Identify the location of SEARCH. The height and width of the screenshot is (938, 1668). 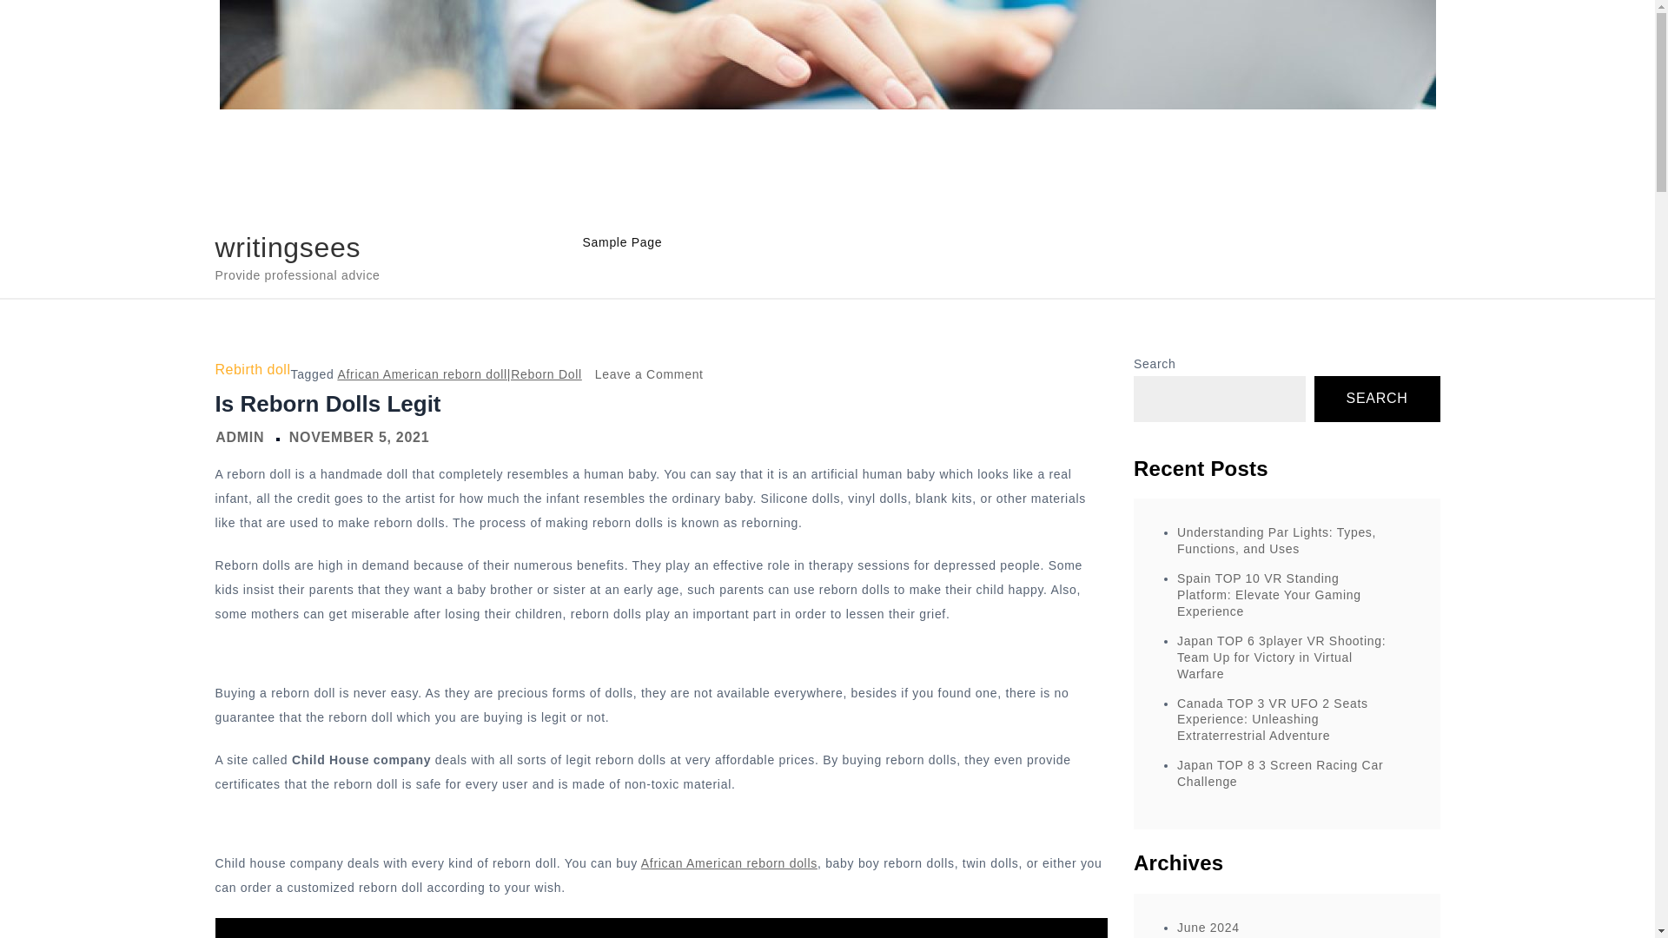
(650, 373).